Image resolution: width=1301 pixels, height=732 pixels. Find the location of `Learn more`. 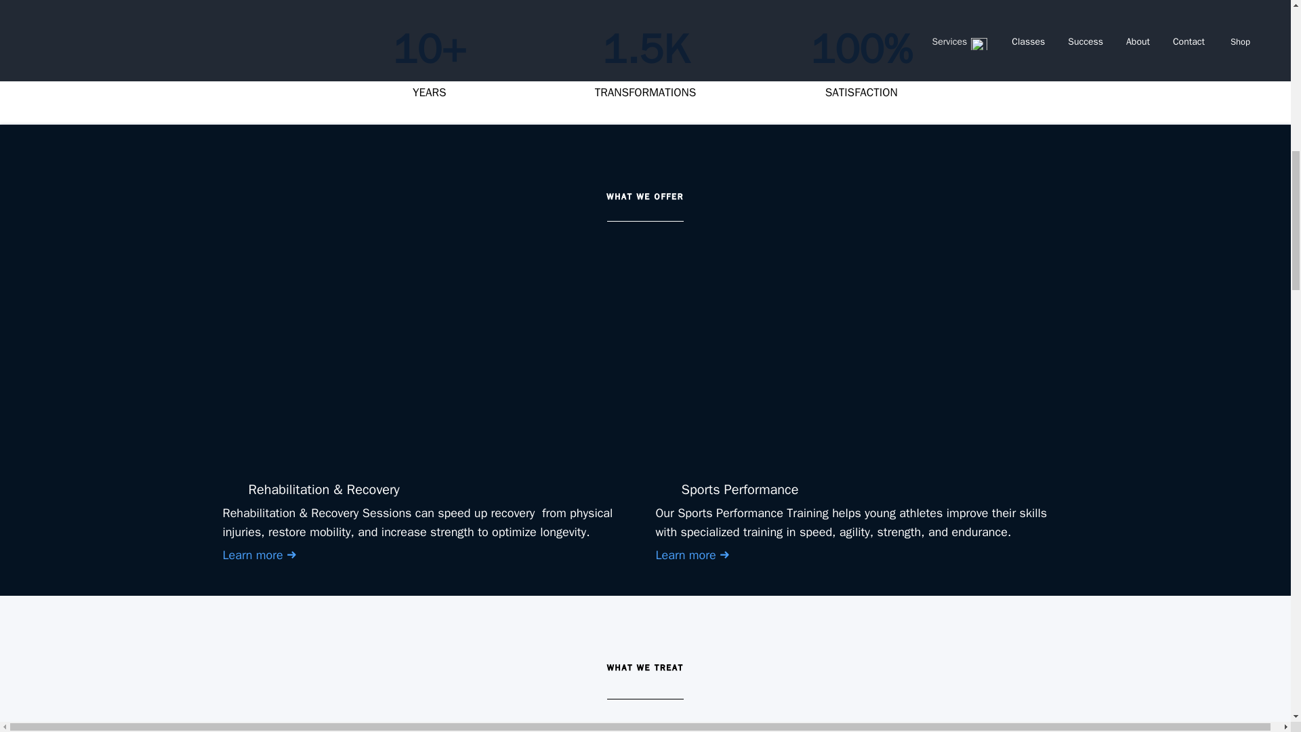

Learn more is located at coordinates (428, 554).